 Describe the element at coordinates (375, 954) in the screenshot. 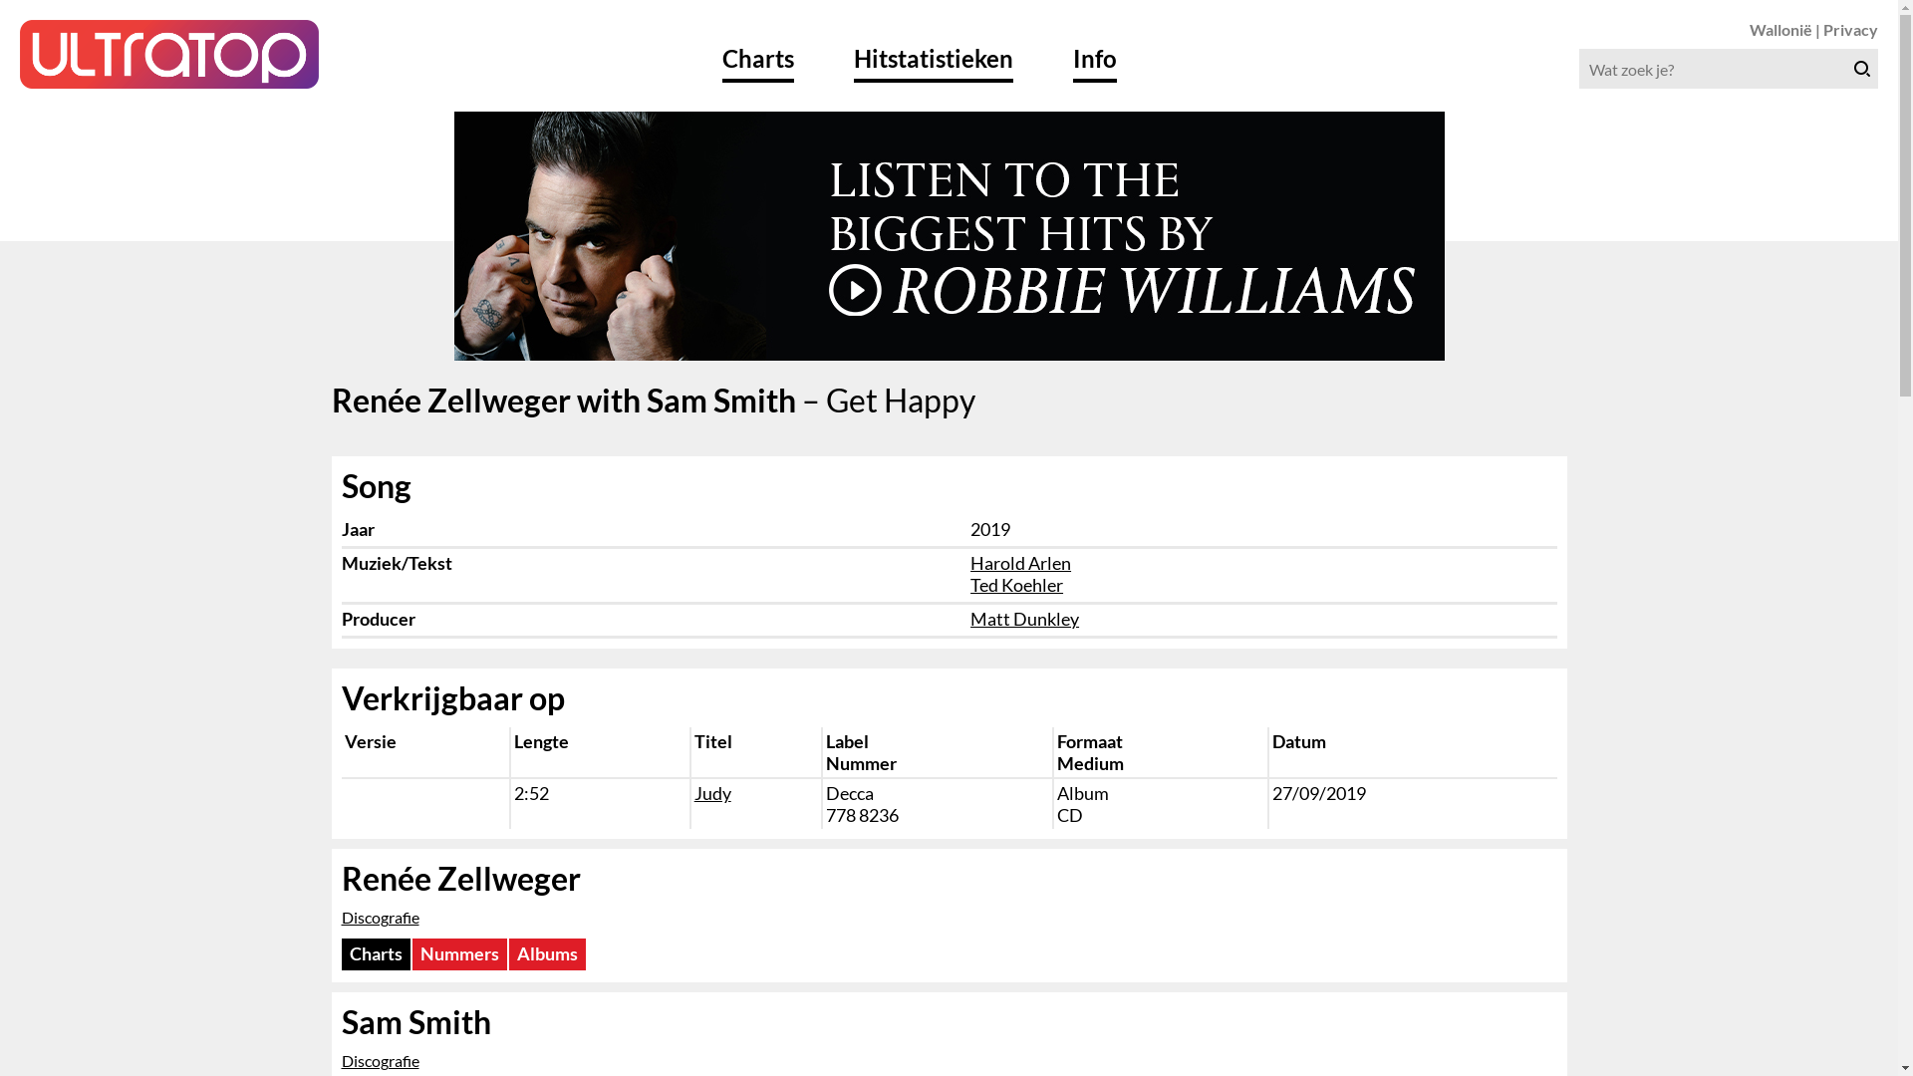

I see `Charts` at that location.